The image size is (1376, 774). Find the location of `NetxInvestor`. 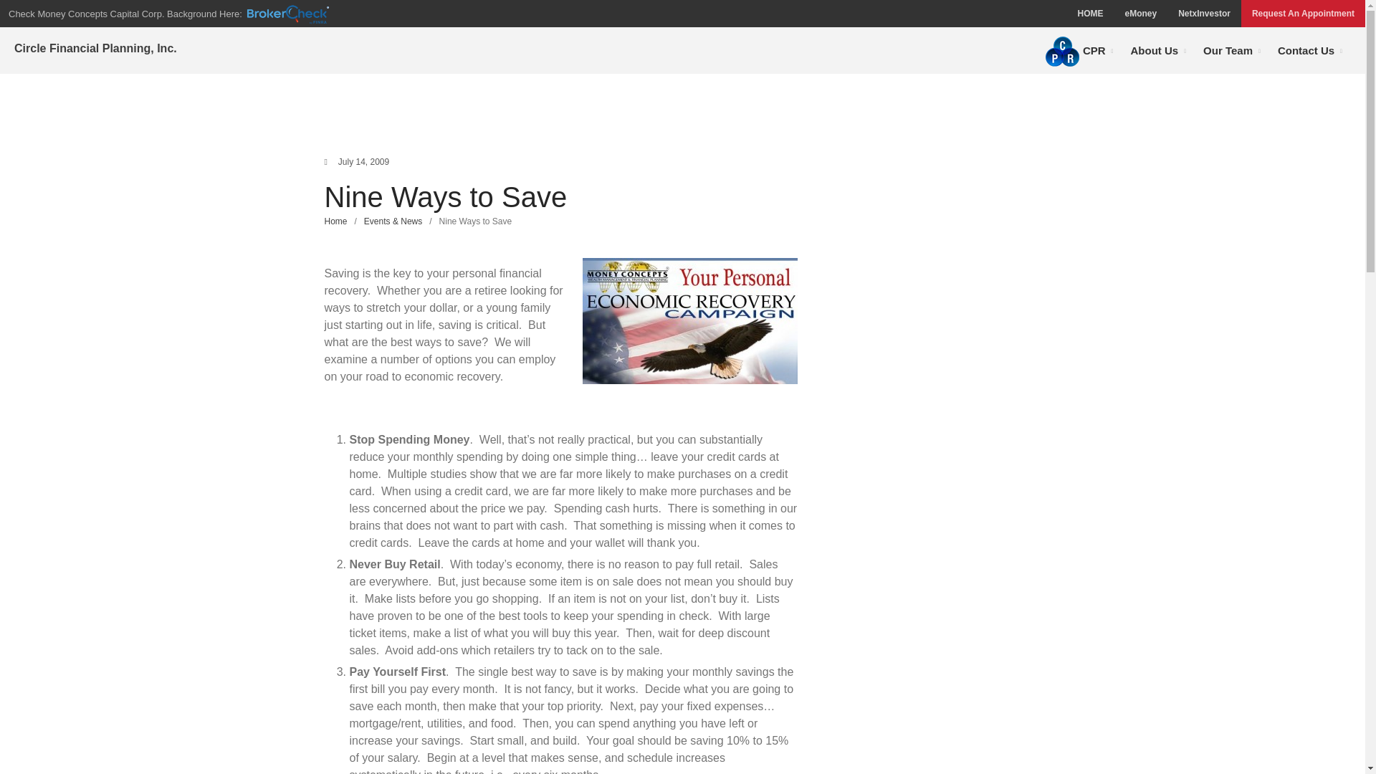

NetxInvestor is located at coordinates (1204, 13).